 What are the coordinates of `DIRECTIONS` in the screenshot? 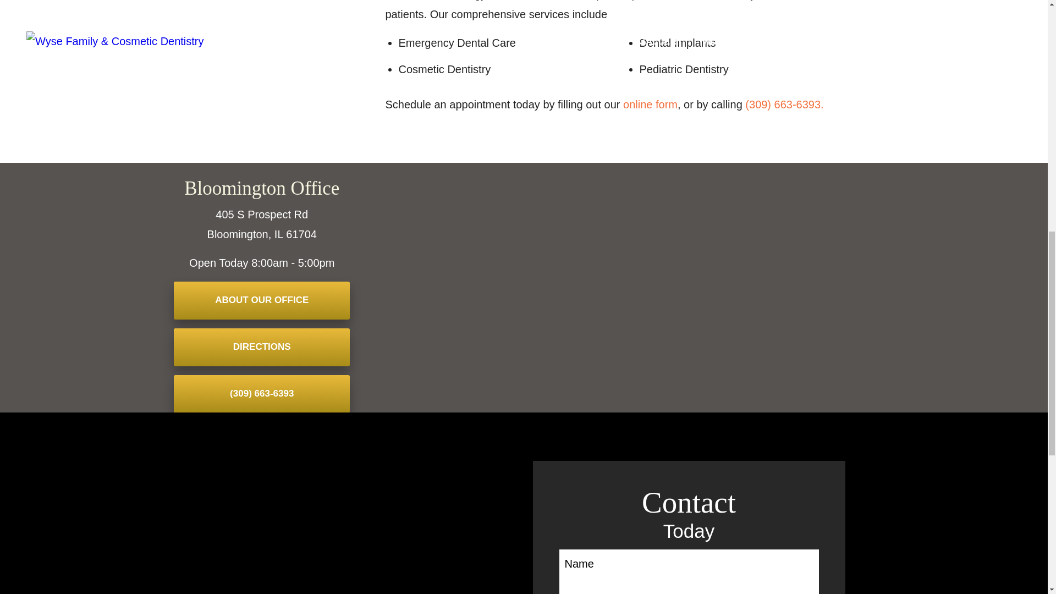 It's located at (262, 348).